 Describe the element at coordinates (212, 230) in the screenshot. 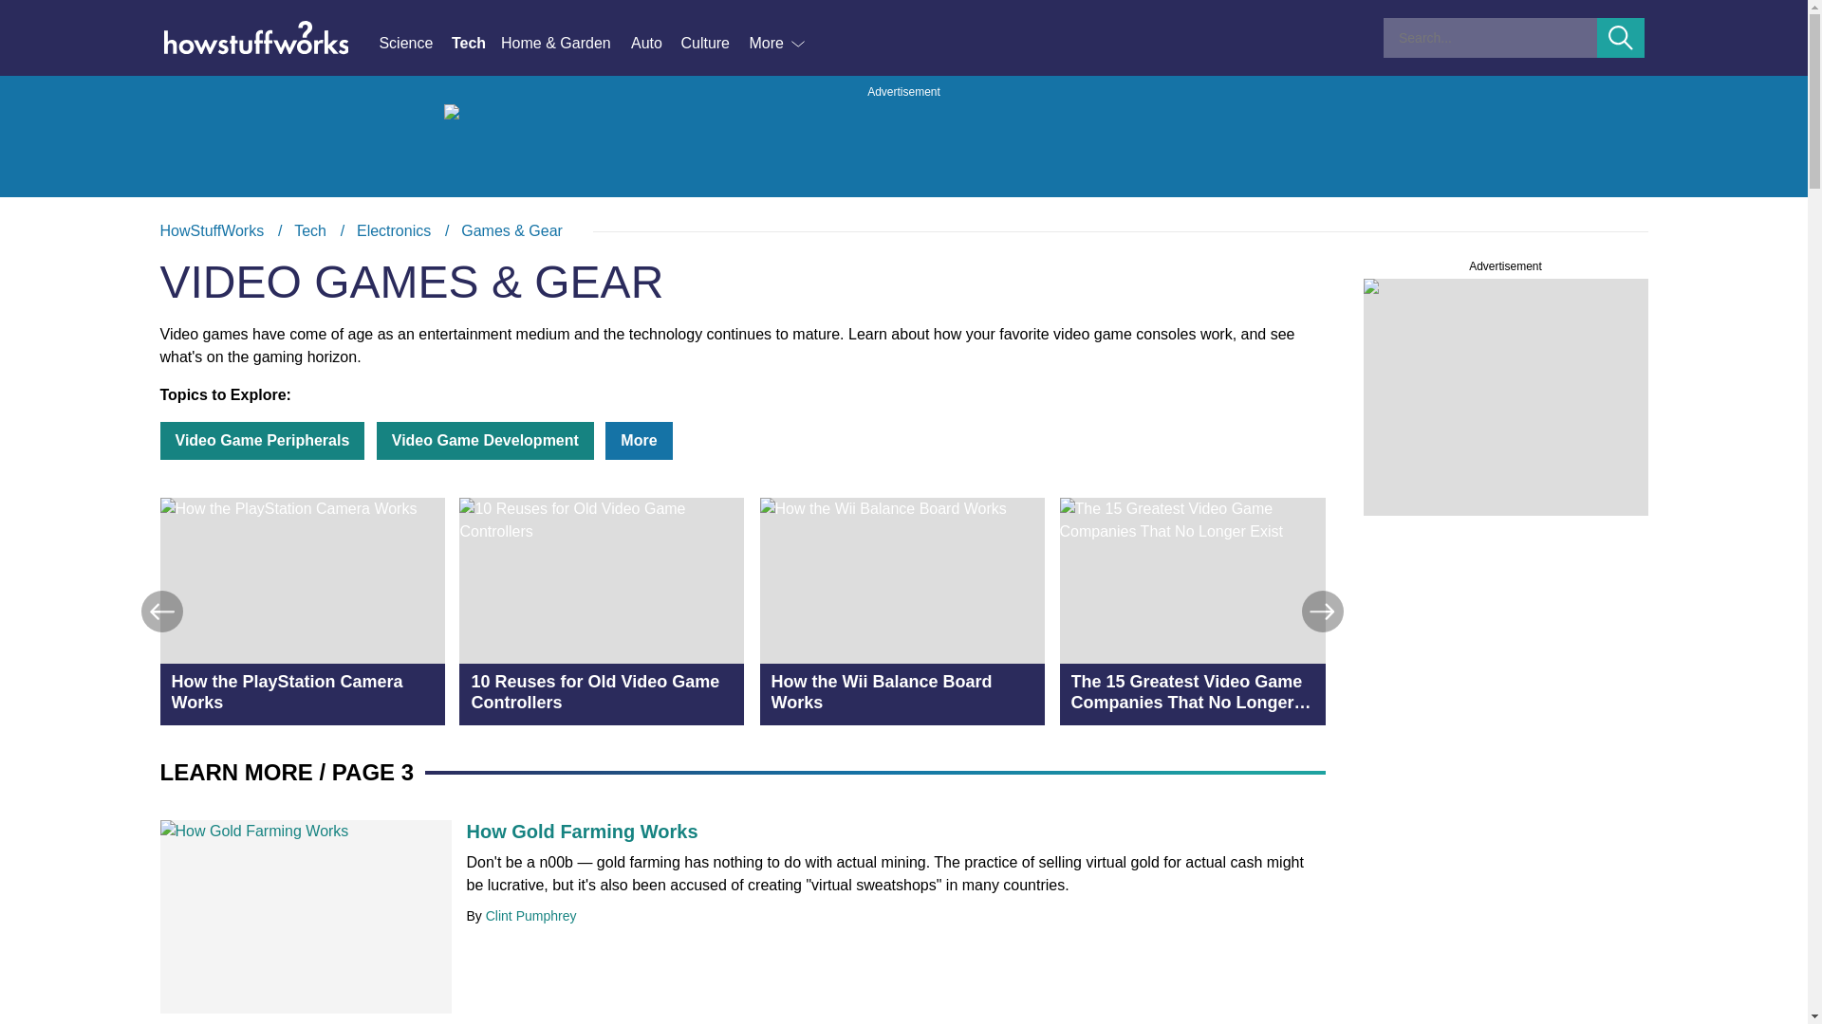

I see `HowStuffWorks` at that location.